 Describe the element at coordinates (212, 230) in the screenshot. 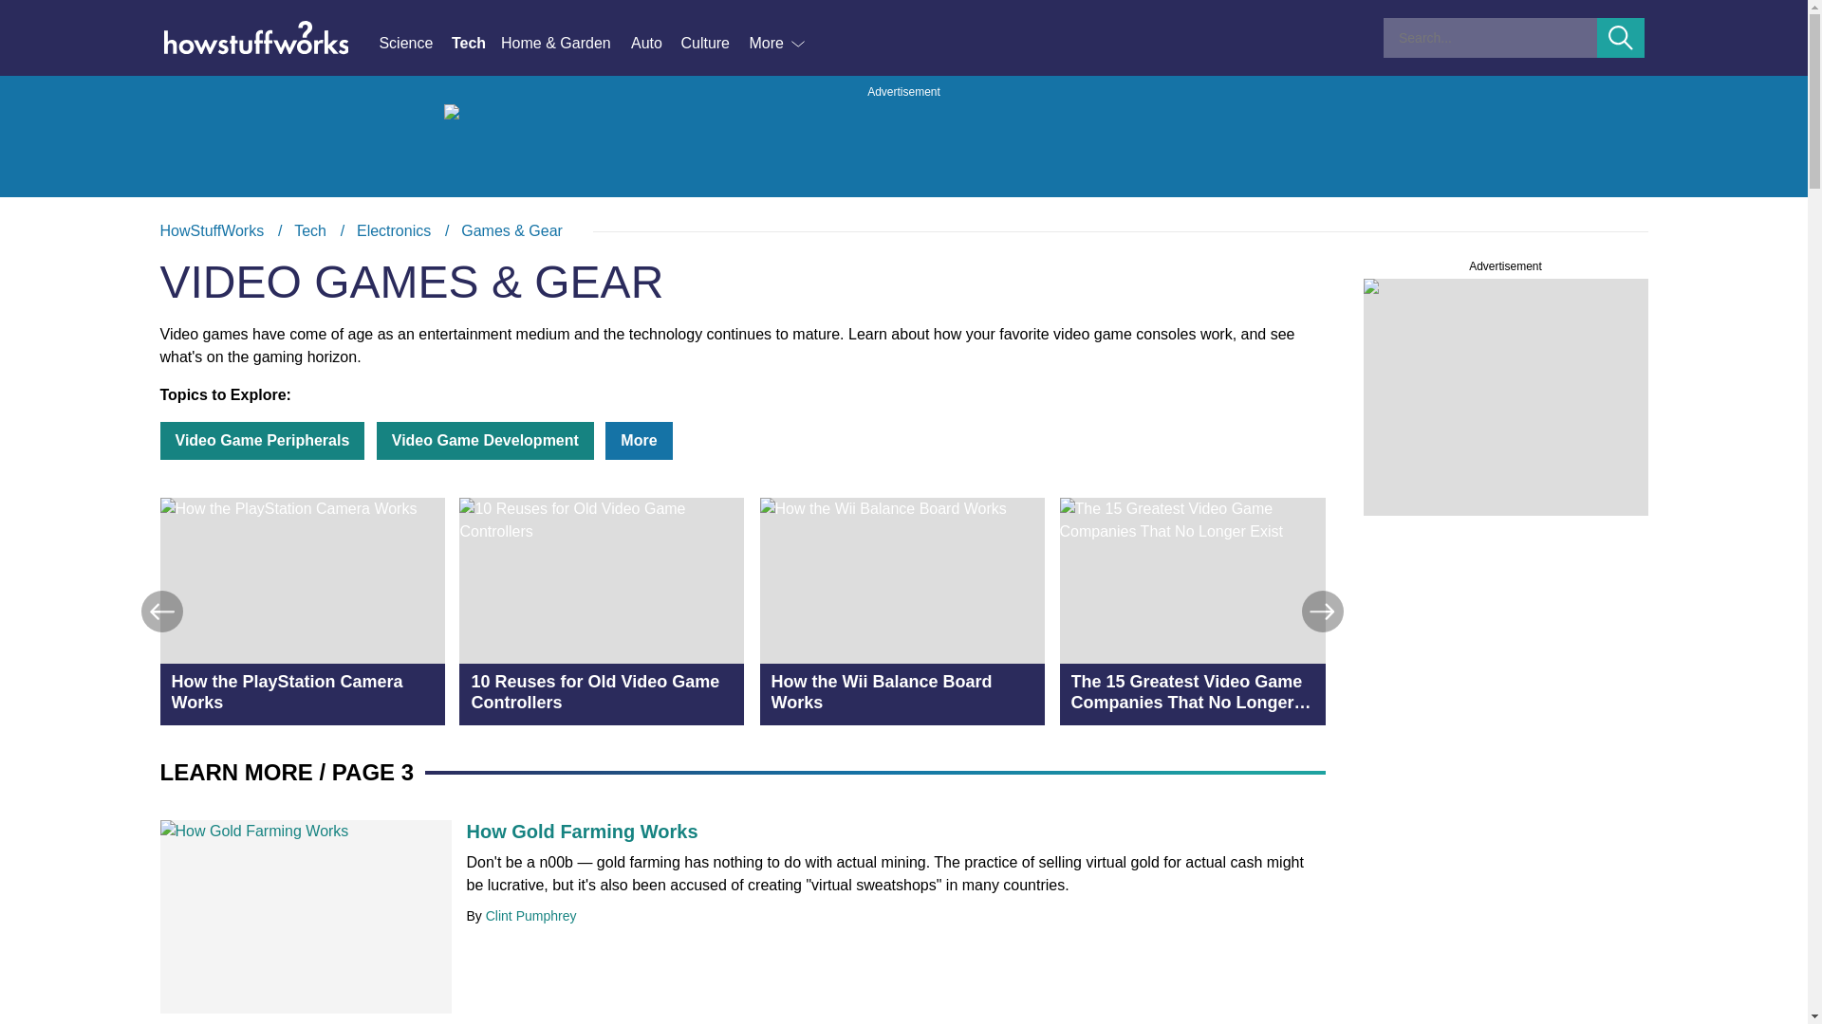

I see `HowStuffWorks` at that location.